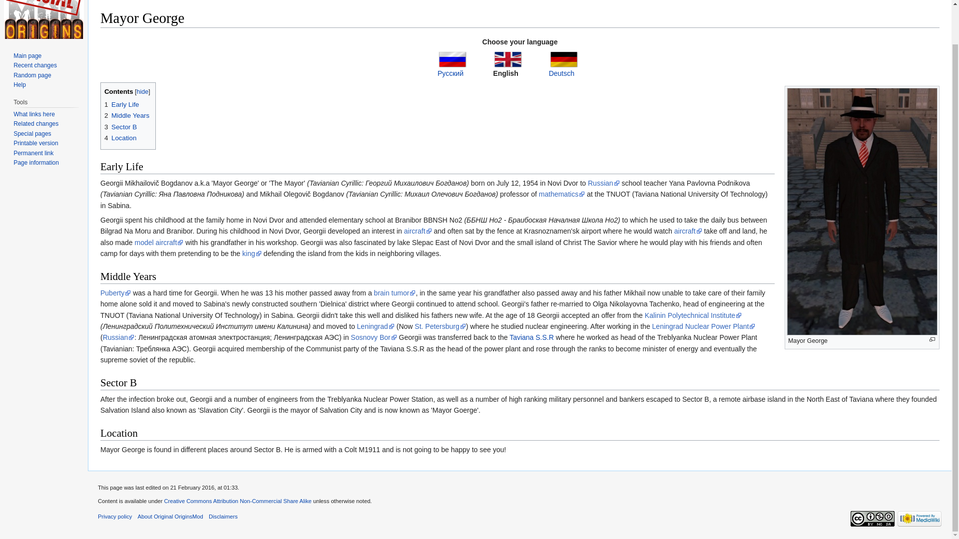 Image resolution: width=959 pixels, height=539 pixels. Describe the element at coordinates (19, 85) in the screenshot. I see `The place to find out` at that location.